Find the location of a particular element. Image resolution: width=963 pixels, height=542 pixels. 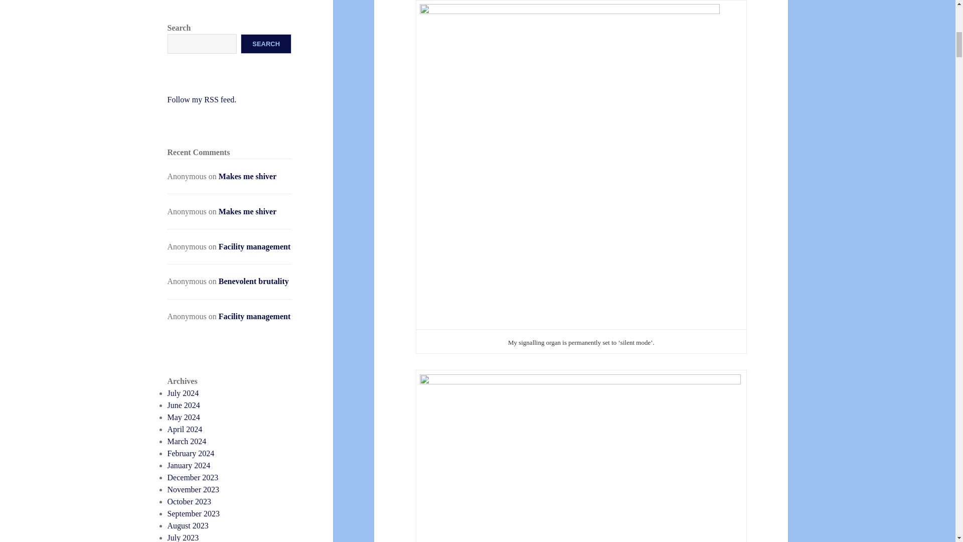

SEARCH is located at coordinates (266, 44).